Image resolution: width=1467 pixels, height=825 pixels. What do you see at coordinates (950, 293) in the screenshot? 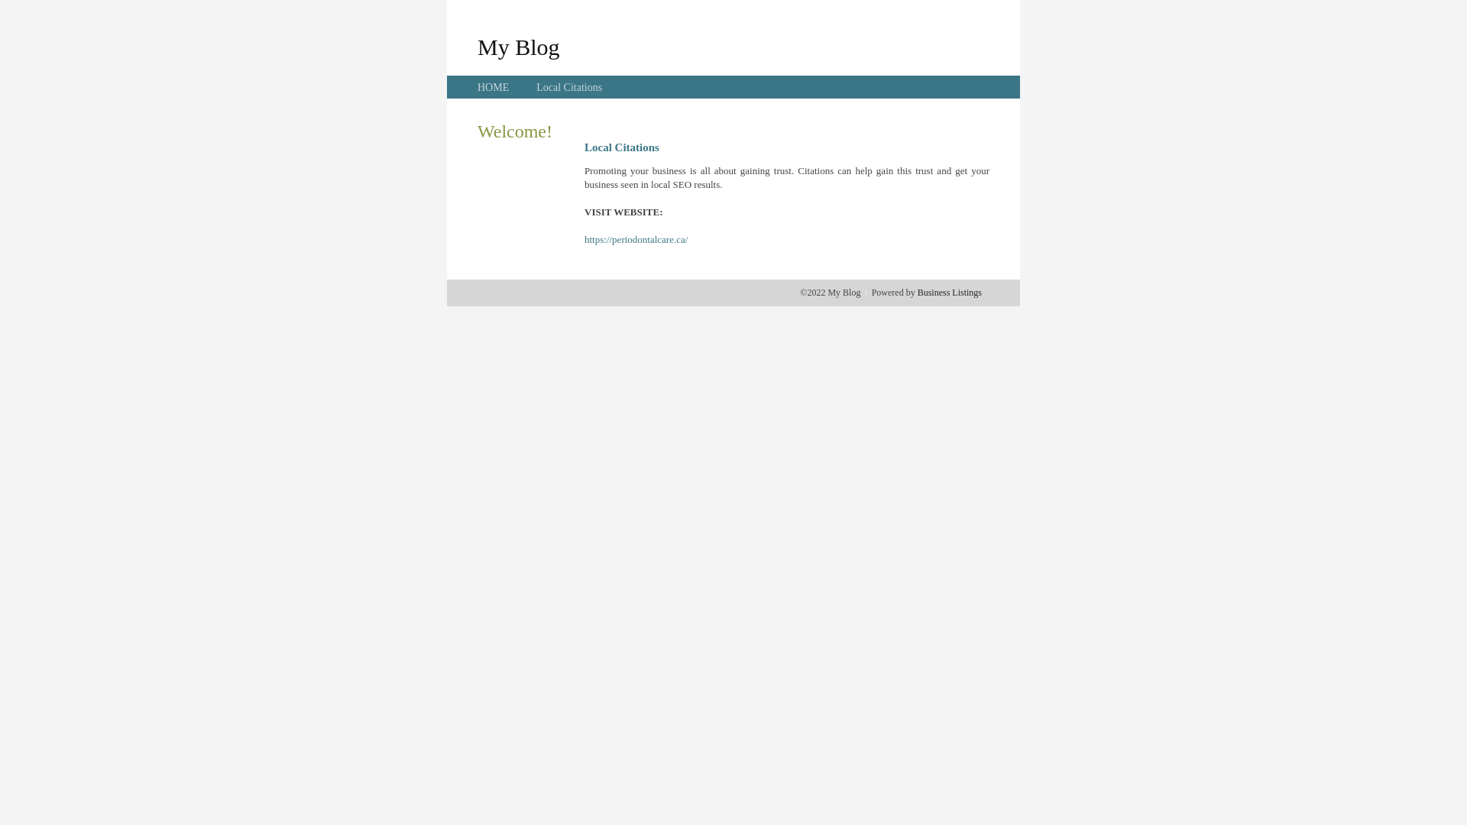
I see `Business Listings` at bounding box center [950, 293].